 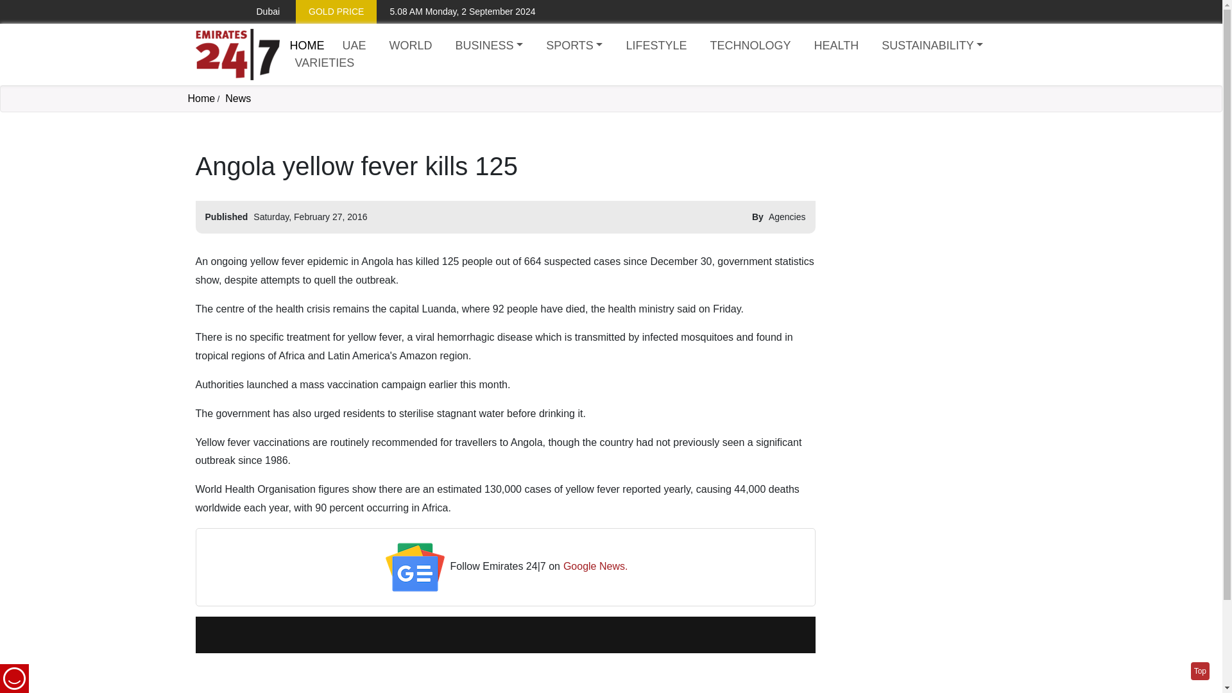 I want to click on TECHNOLOGY, so click(x=750, y=46).